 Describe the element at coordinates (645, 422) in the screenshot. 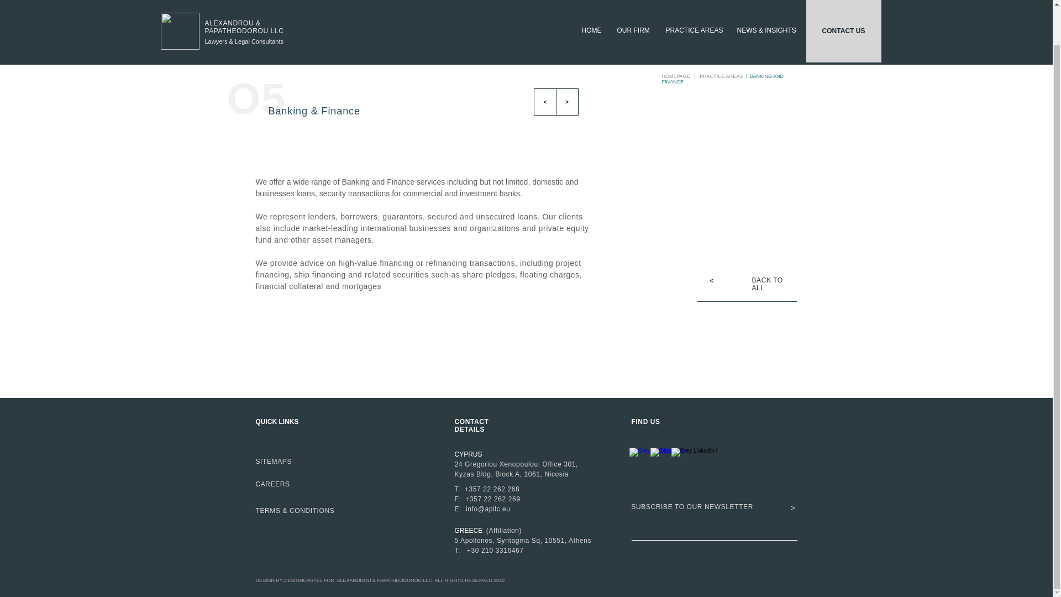

I see `FIND US` at that location.